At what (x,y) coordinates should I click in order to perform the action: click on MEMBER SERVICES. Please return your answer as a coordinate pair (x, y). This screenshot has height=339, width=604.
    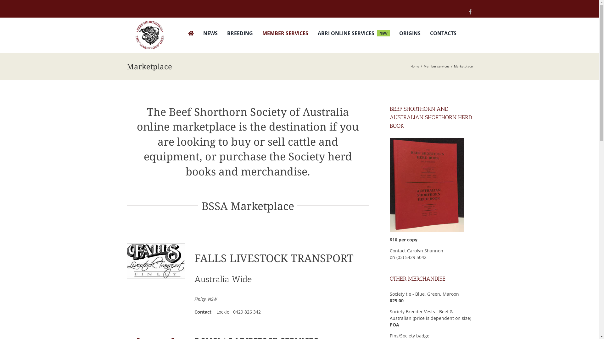
    Looking at the image, I should click on (285, 34).